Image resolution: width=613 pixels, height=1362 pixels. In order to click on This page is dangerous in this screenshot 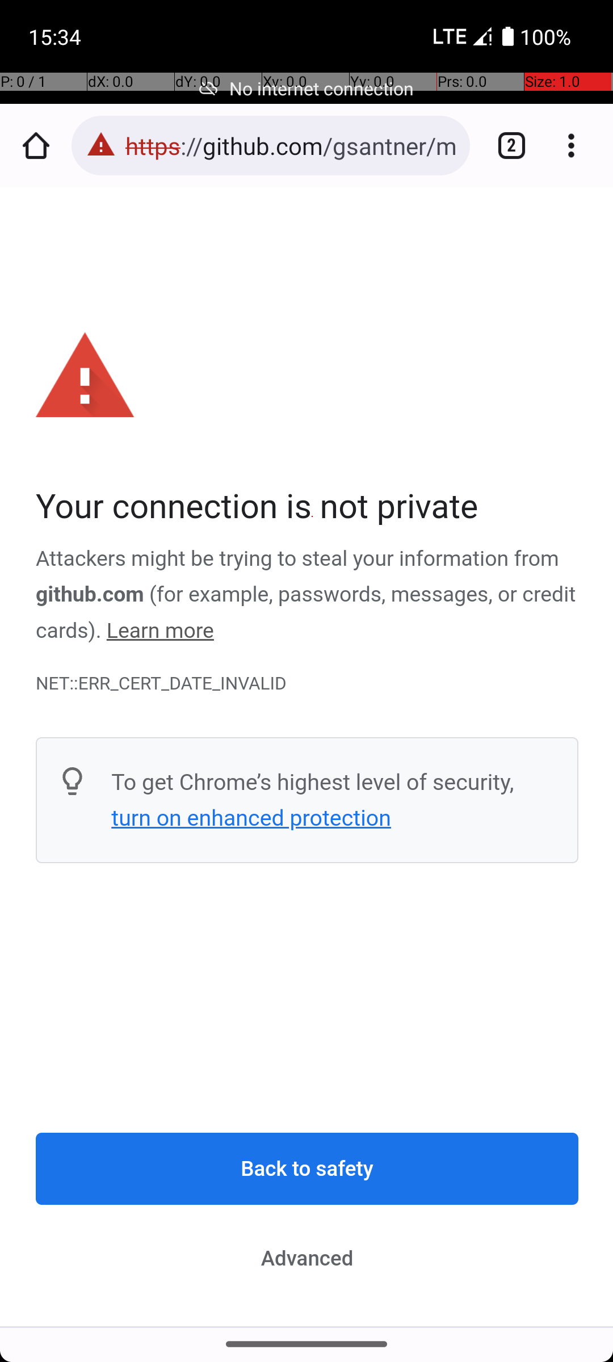, I will do `click(101, 145)`.